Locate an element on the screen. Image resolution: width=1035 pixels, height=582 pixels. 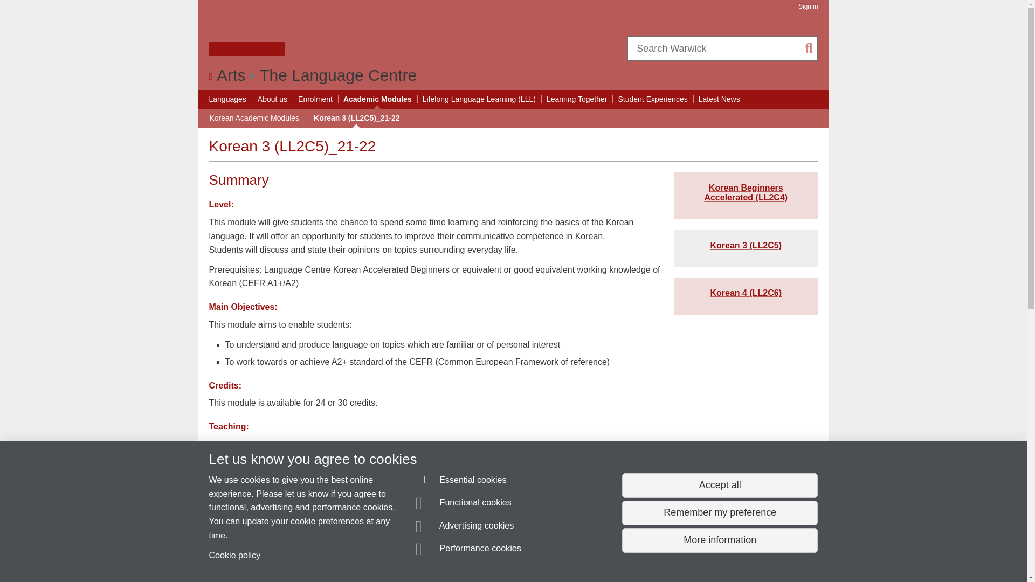
Languages is located at coordinates (227, 99).